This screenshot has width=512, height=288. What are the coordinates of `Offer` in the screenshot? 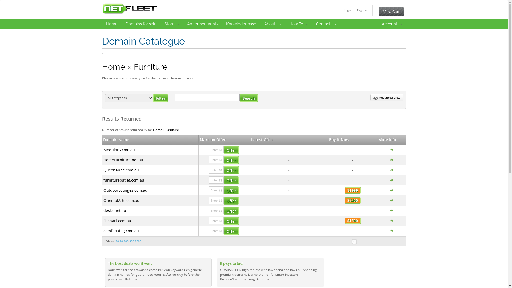 It's located at (231, 211).